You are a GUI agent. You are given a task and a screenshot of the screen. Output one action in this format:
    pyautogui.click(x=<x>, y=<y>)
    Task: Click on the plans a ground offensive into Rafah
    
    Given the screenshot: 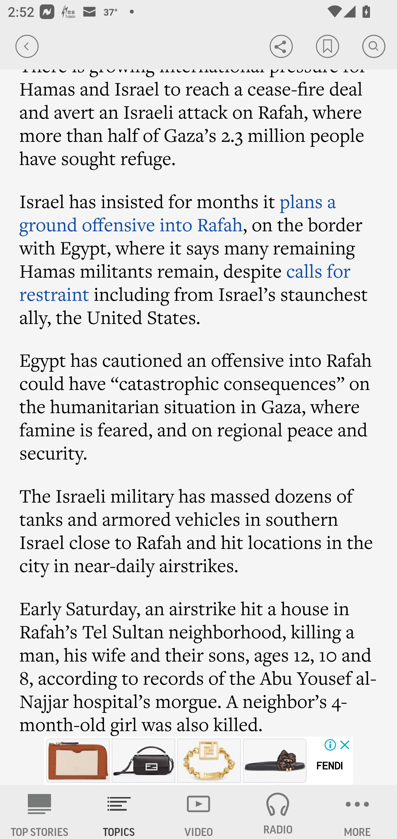 What is the action you would take?
    pyautogui.click(x=178, y=213)
    